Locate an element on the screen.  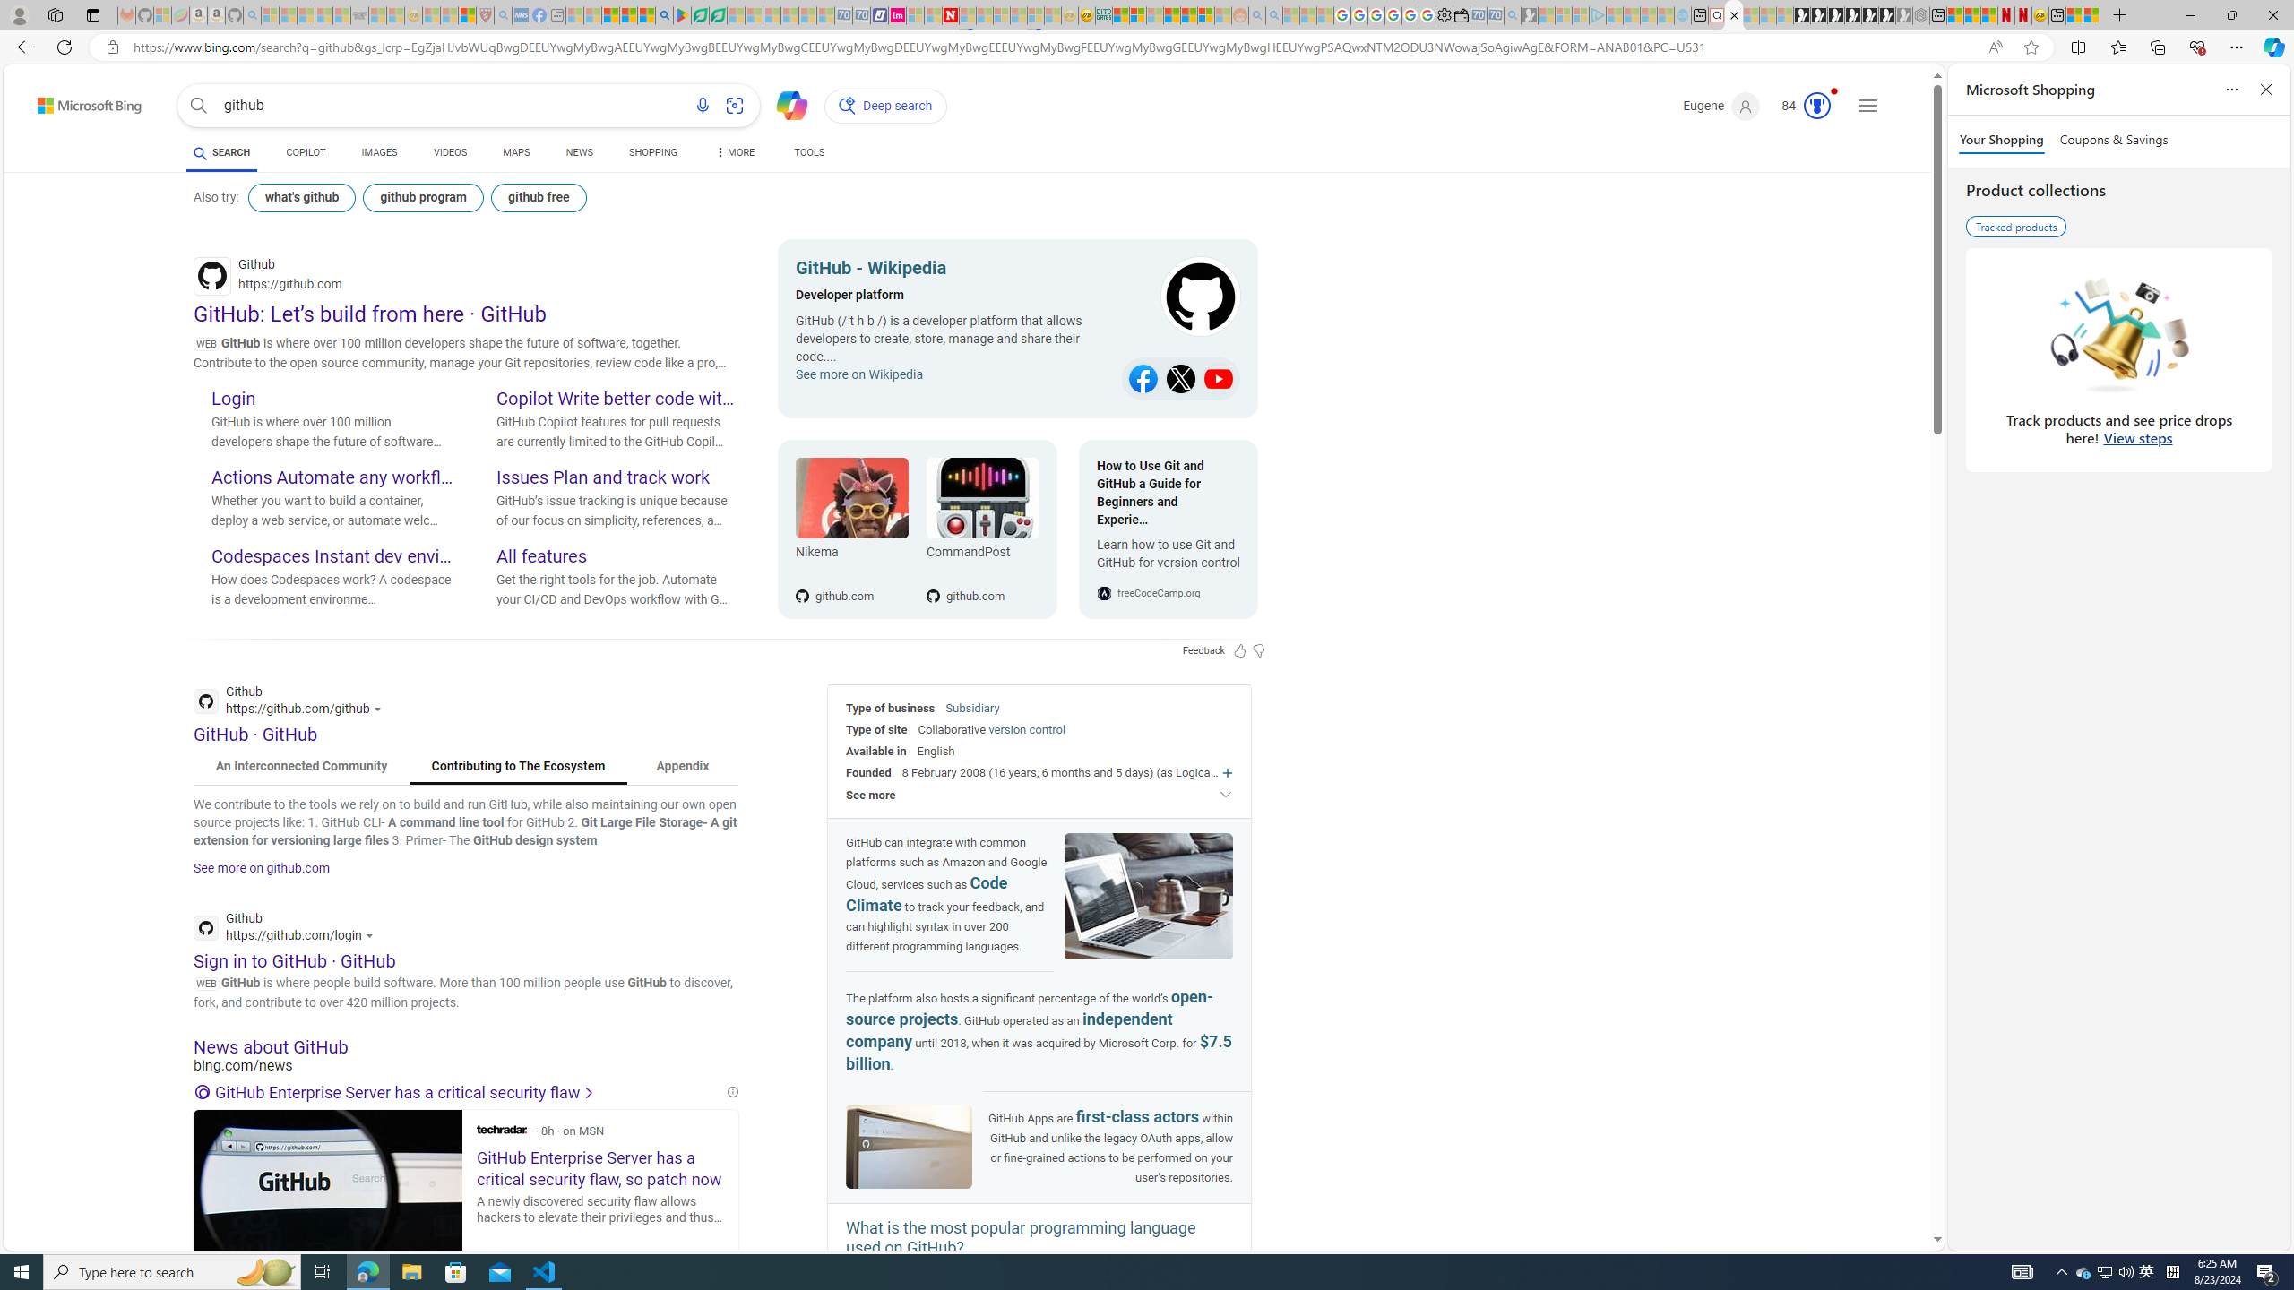
GitHub Enterprise Server has a critical security flaw is located at coordinates (459, 1093).